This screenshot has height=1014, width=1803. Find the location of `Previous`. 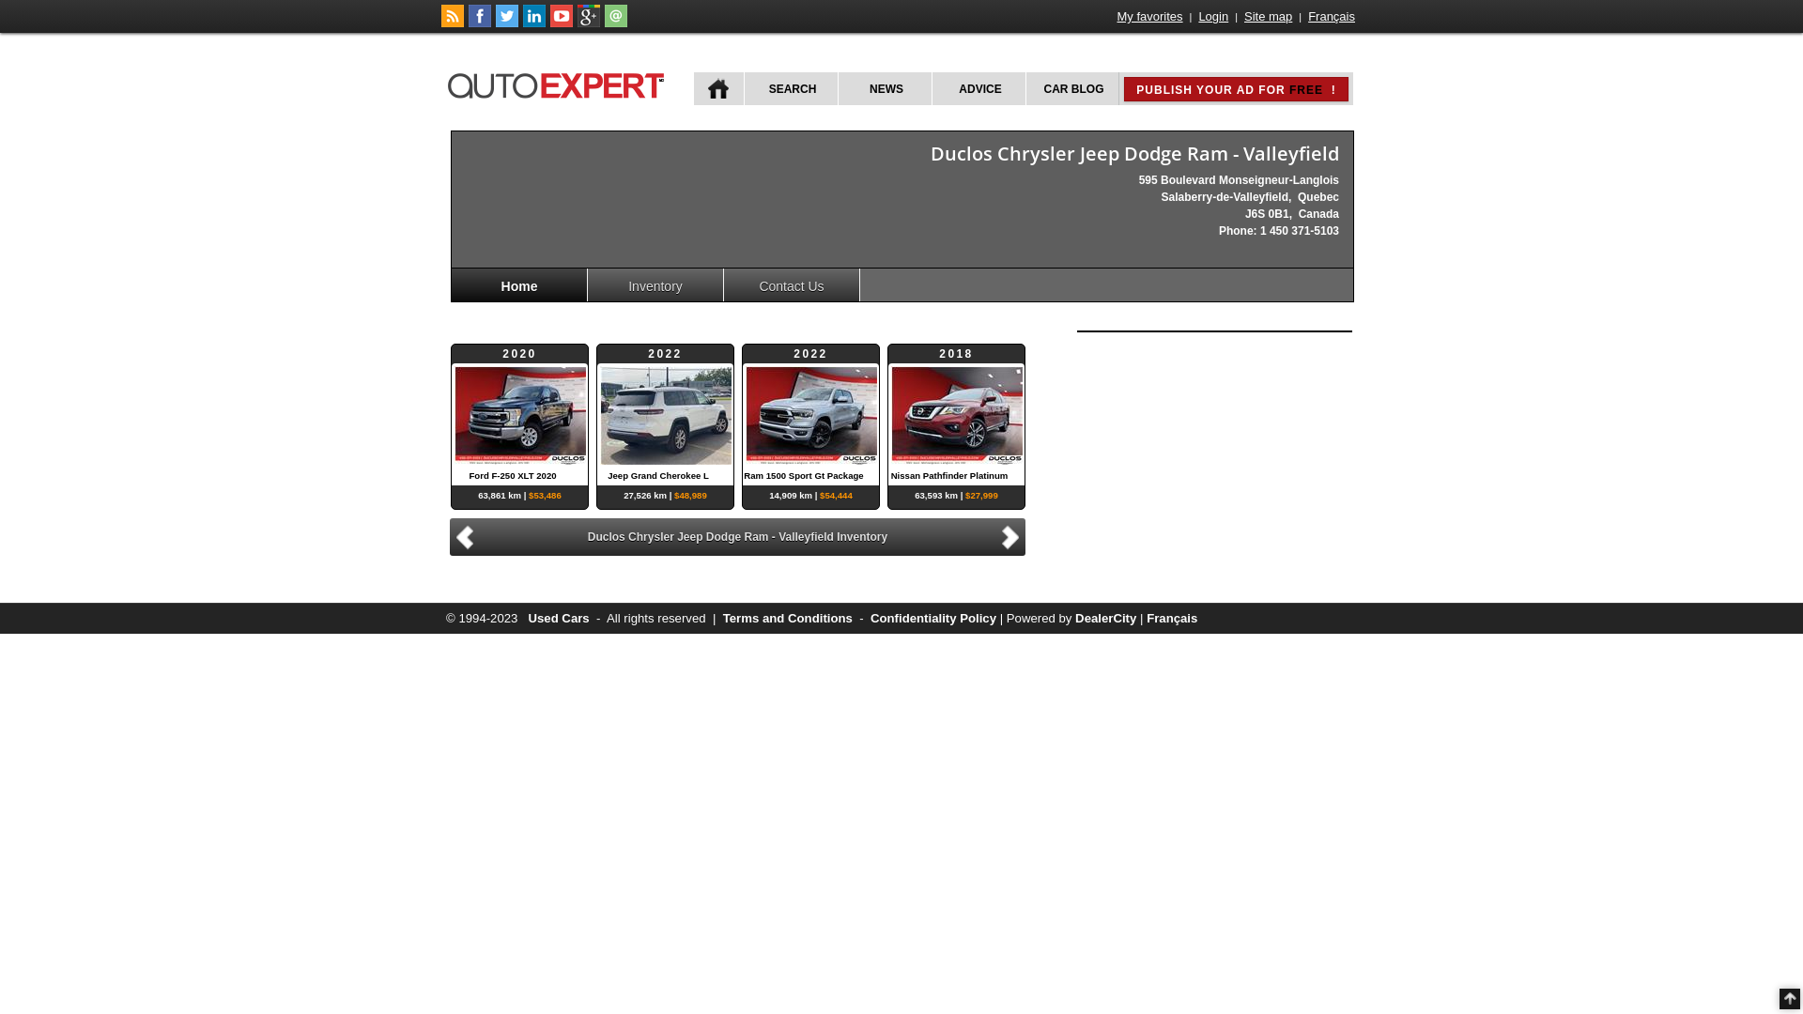

Previous is located at coordinates (462, 537).